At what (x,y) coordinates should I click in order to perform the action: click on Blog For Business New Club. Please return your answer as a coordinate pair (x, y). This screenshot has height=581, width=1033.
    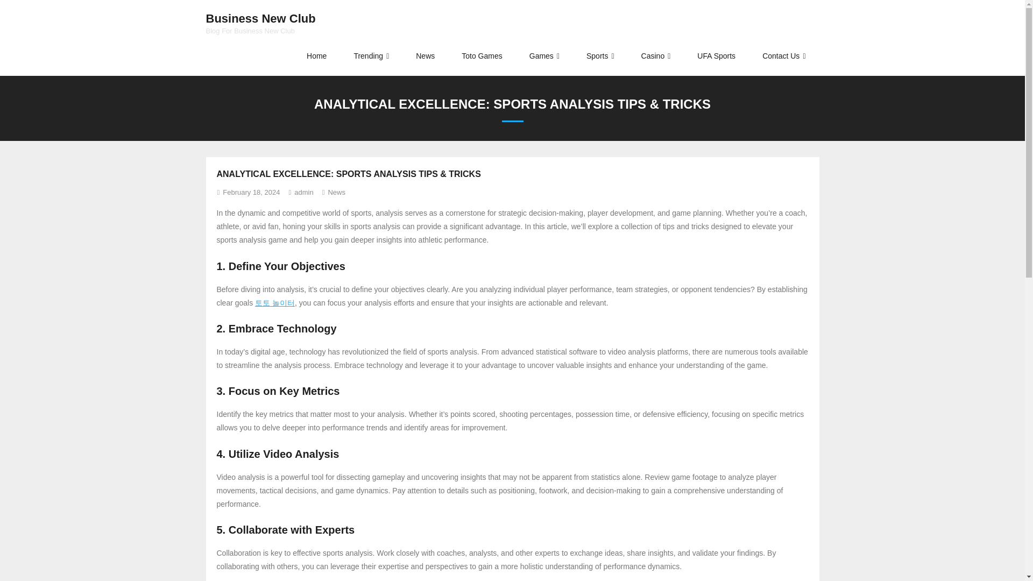
    Looking at the image, I should click on (784, 56).